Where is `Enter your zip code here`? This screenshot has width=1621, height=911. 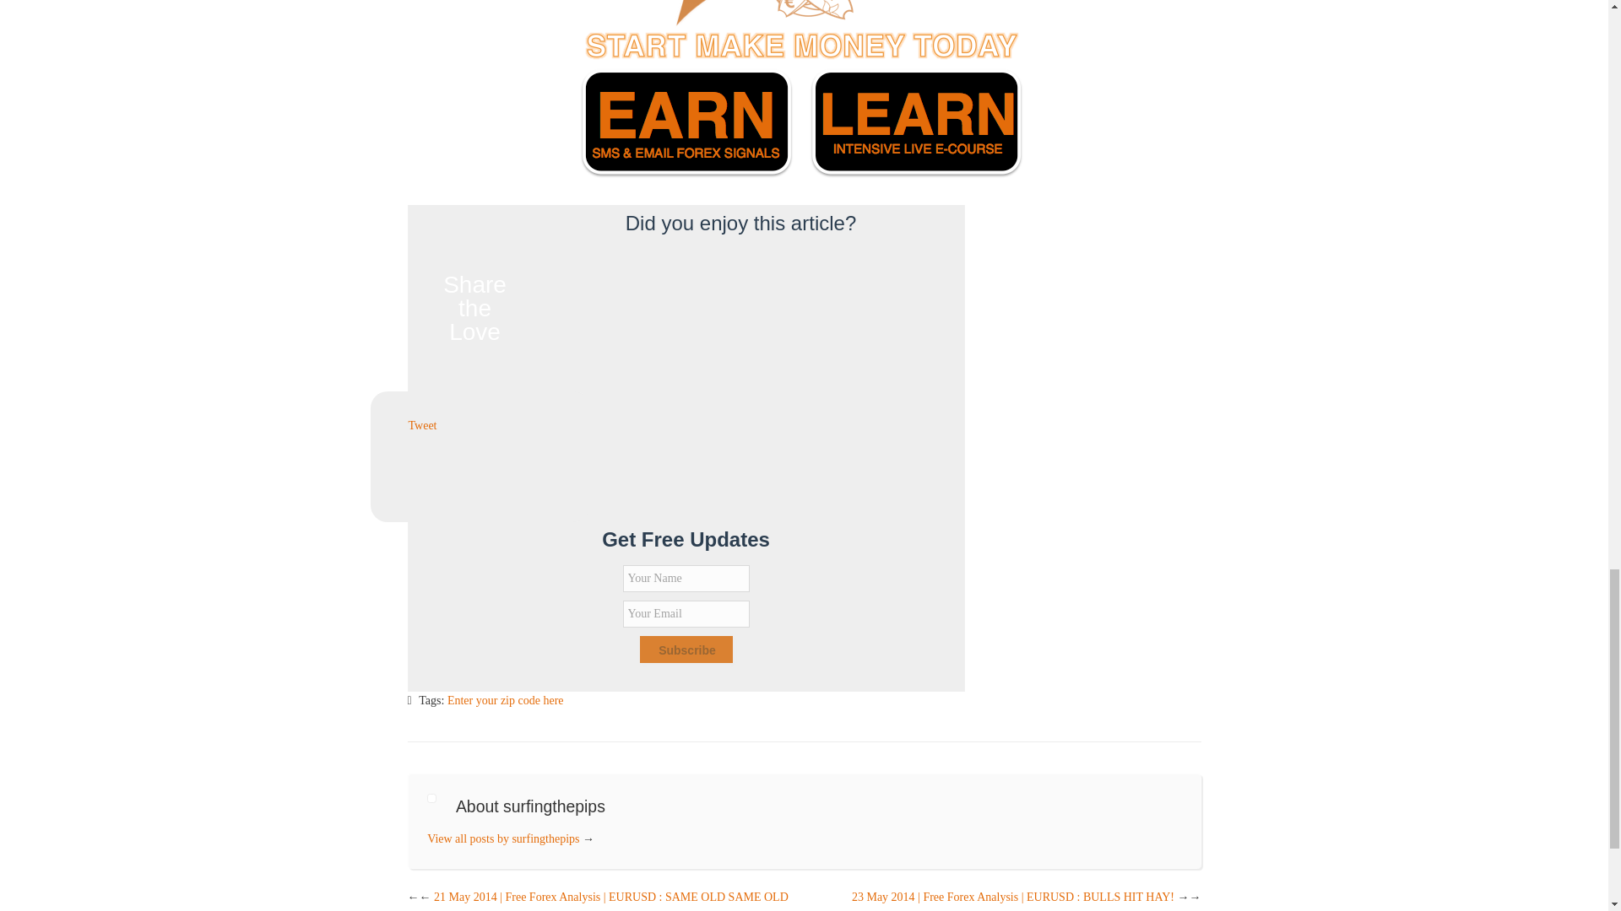
Enter your zip code here is located at coordinates (505, 700).